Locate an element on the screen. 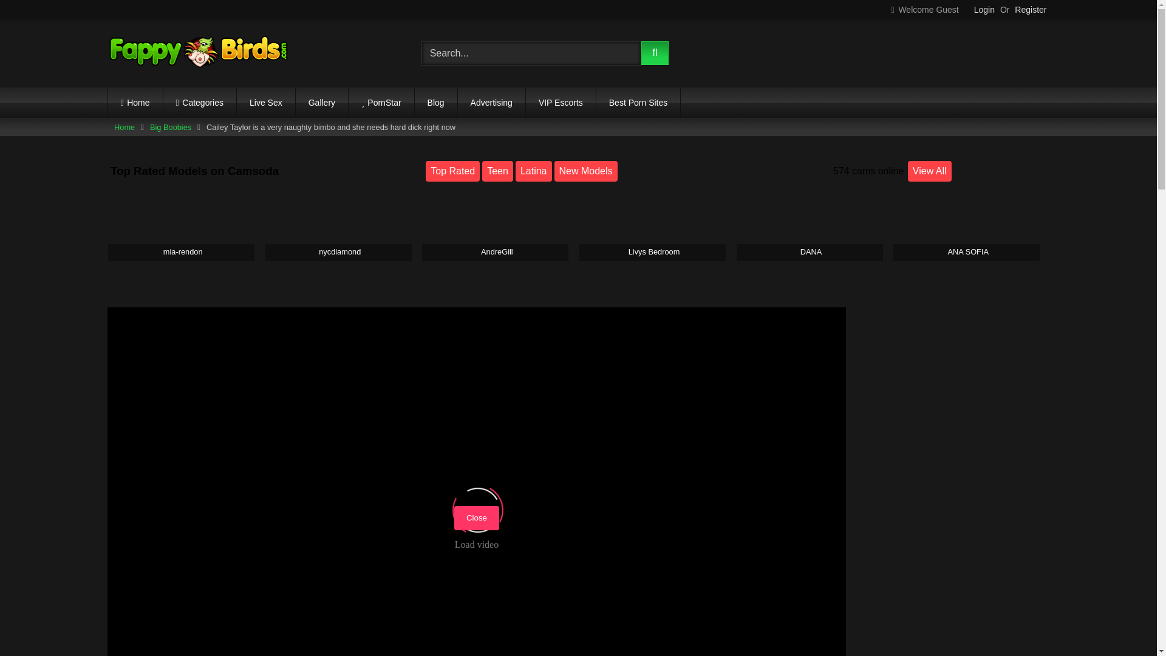 The height and width of the screenshot is (656, 1166). Search... is located at coordinates (531, 53).